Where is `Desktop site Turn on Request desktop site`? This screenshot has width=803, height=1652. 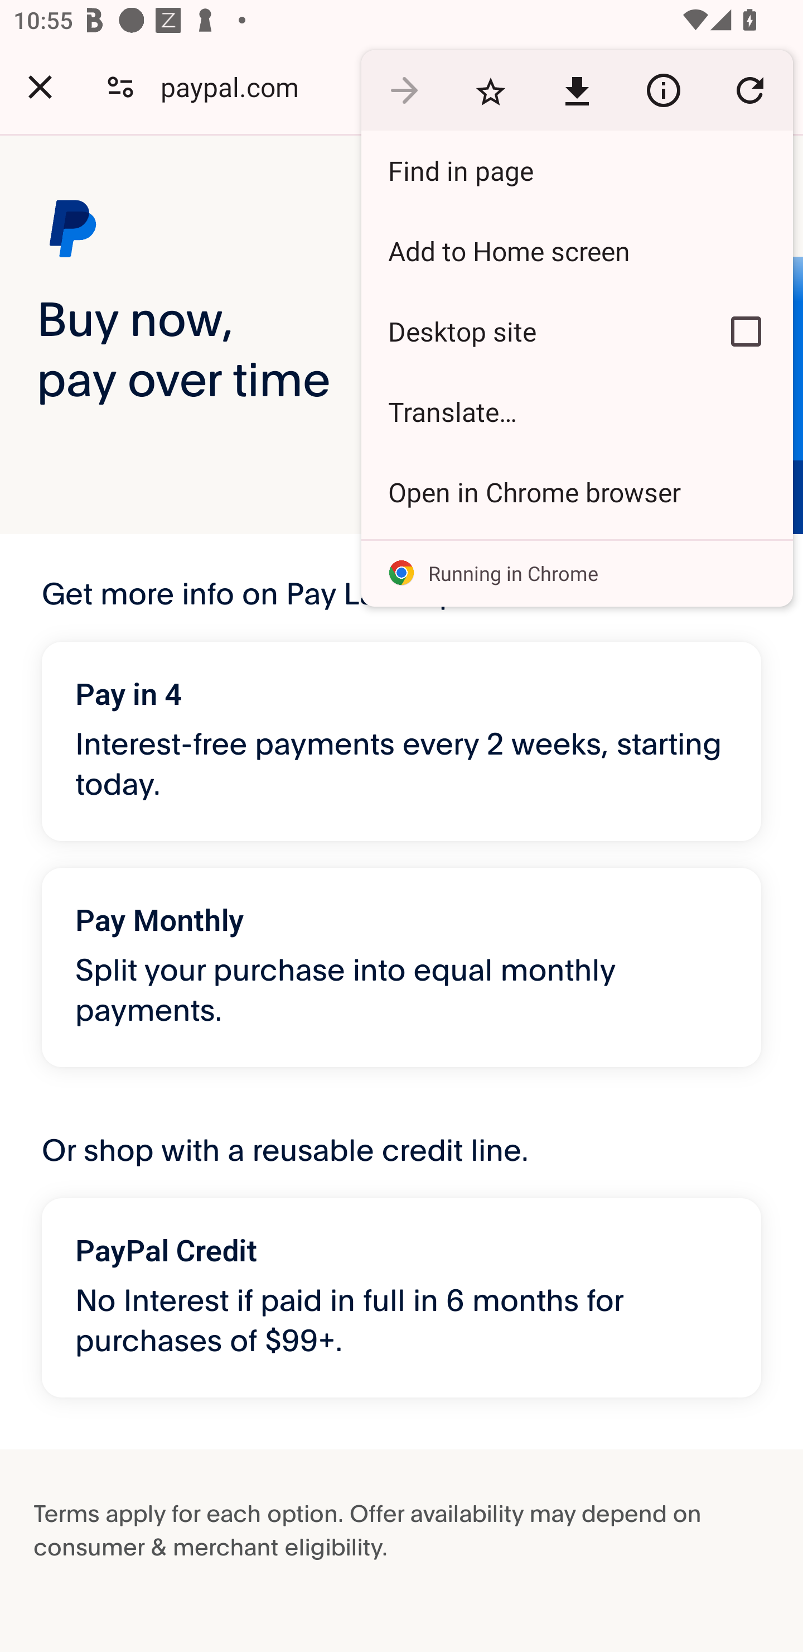
Desktop site Turn on Request desktop site is located at coordinates (530, 331).